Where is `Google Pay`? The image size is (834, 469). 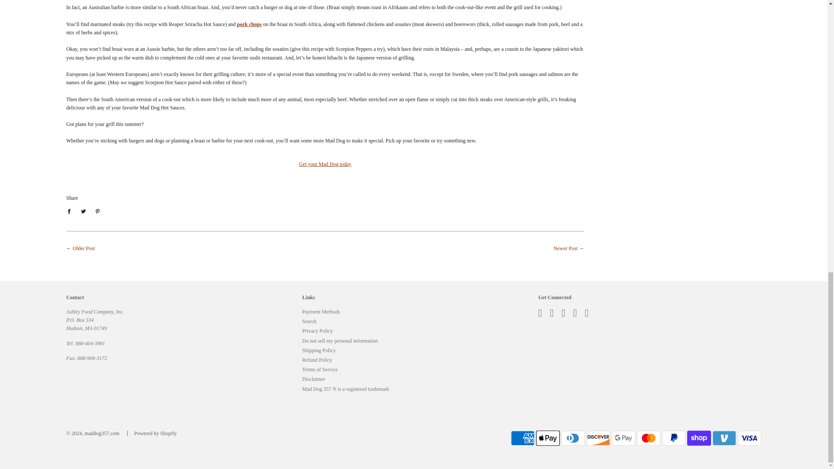
Google Pay is located at coordinates (623, 438).